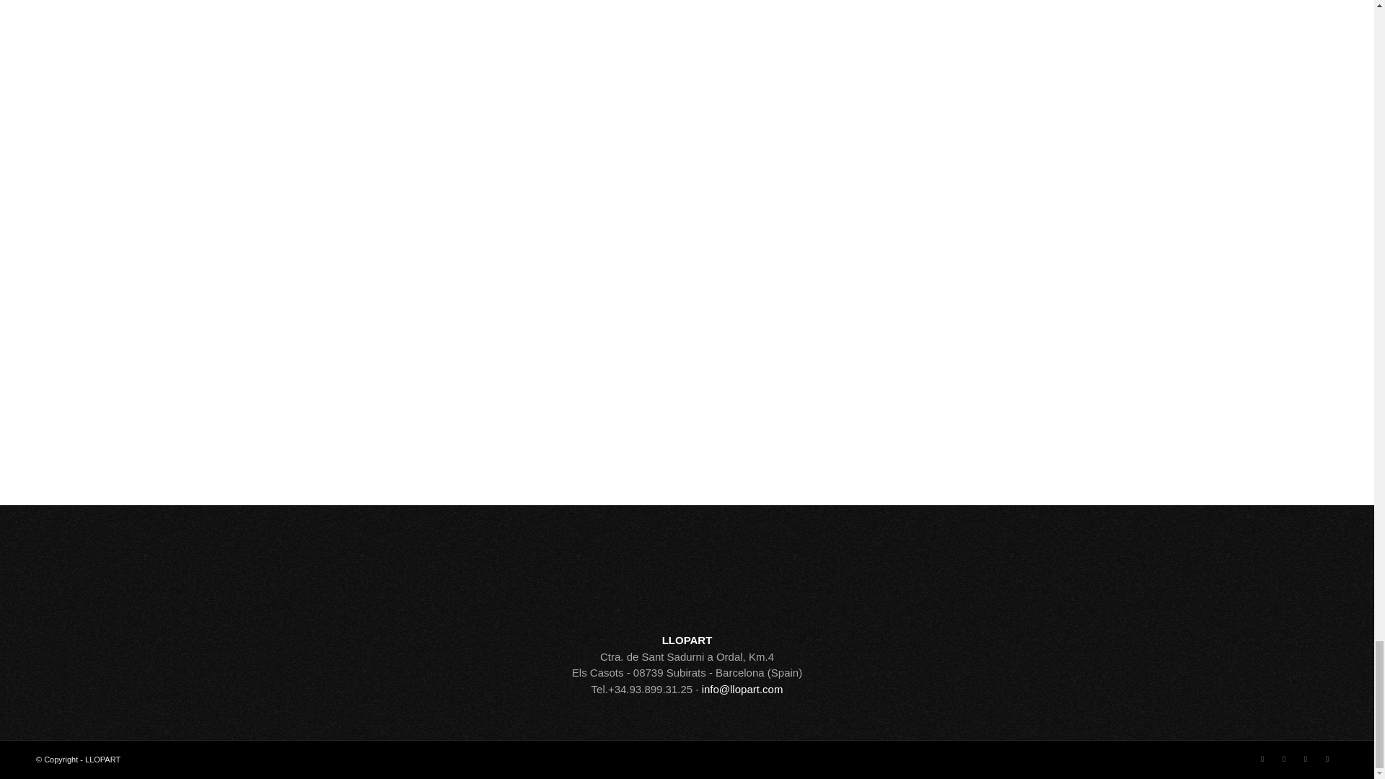 This screenshot has width=1385, height=779. I want to click on Twitter, so click(1284, 759).